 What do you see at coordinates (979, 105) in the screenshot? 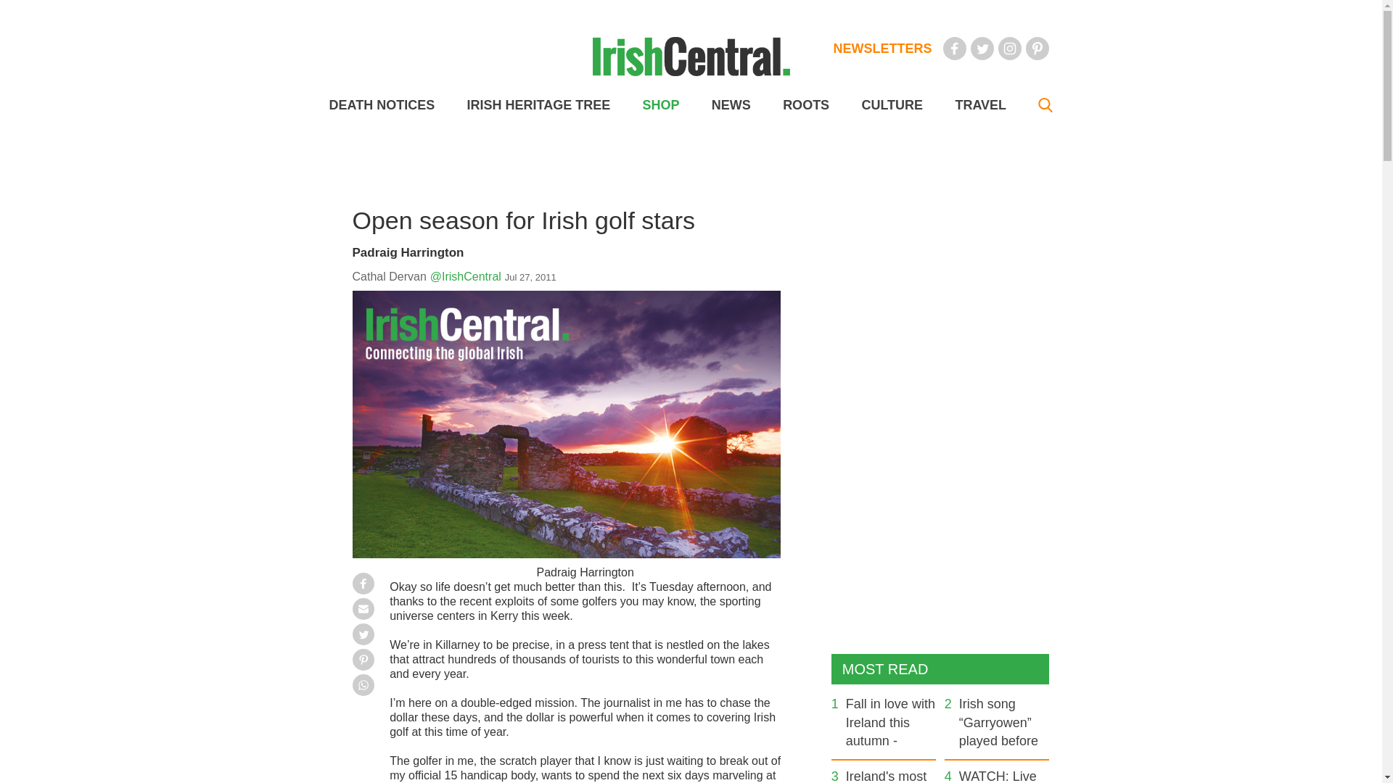
I see `TRAVEL` at bounding box center [979, 105].